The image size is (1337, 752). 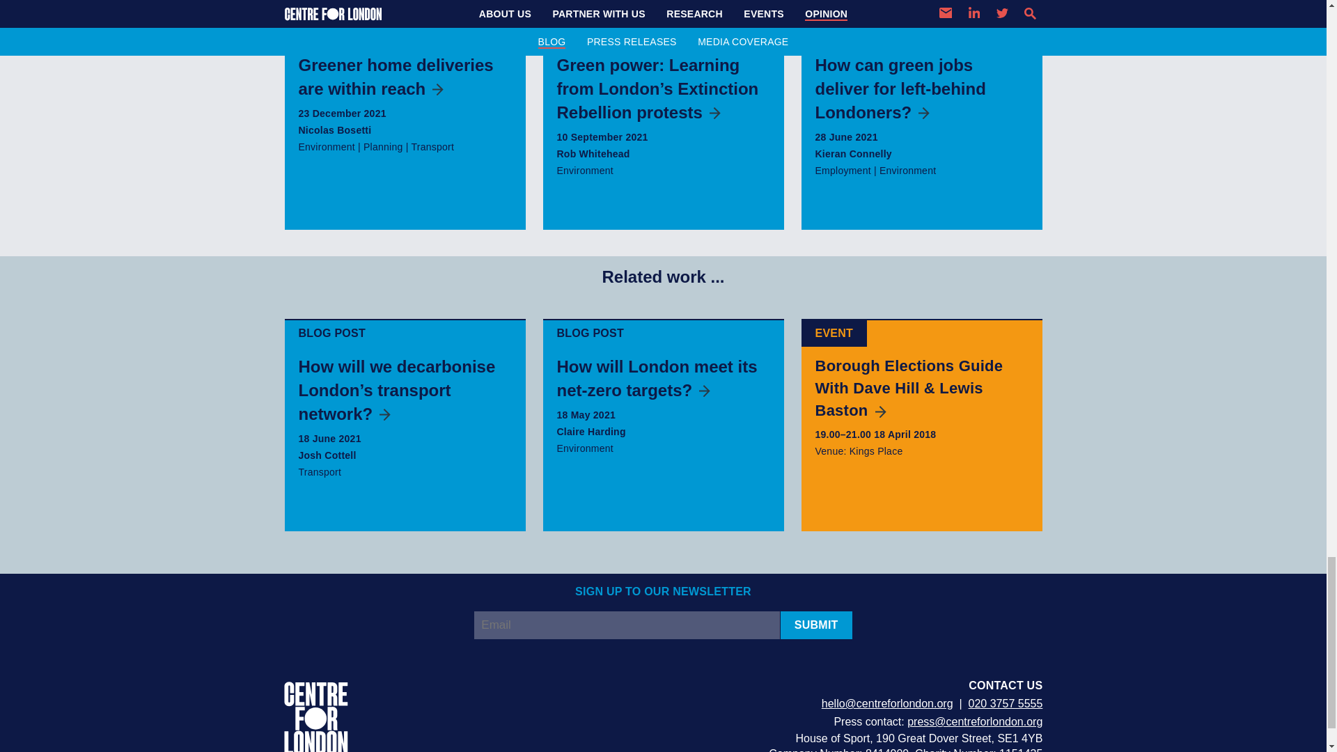 What do you see at coordinates (585, 170) in the screenshot?
I see `Search for content tagged as Environment` at bounding box center [585, 170].